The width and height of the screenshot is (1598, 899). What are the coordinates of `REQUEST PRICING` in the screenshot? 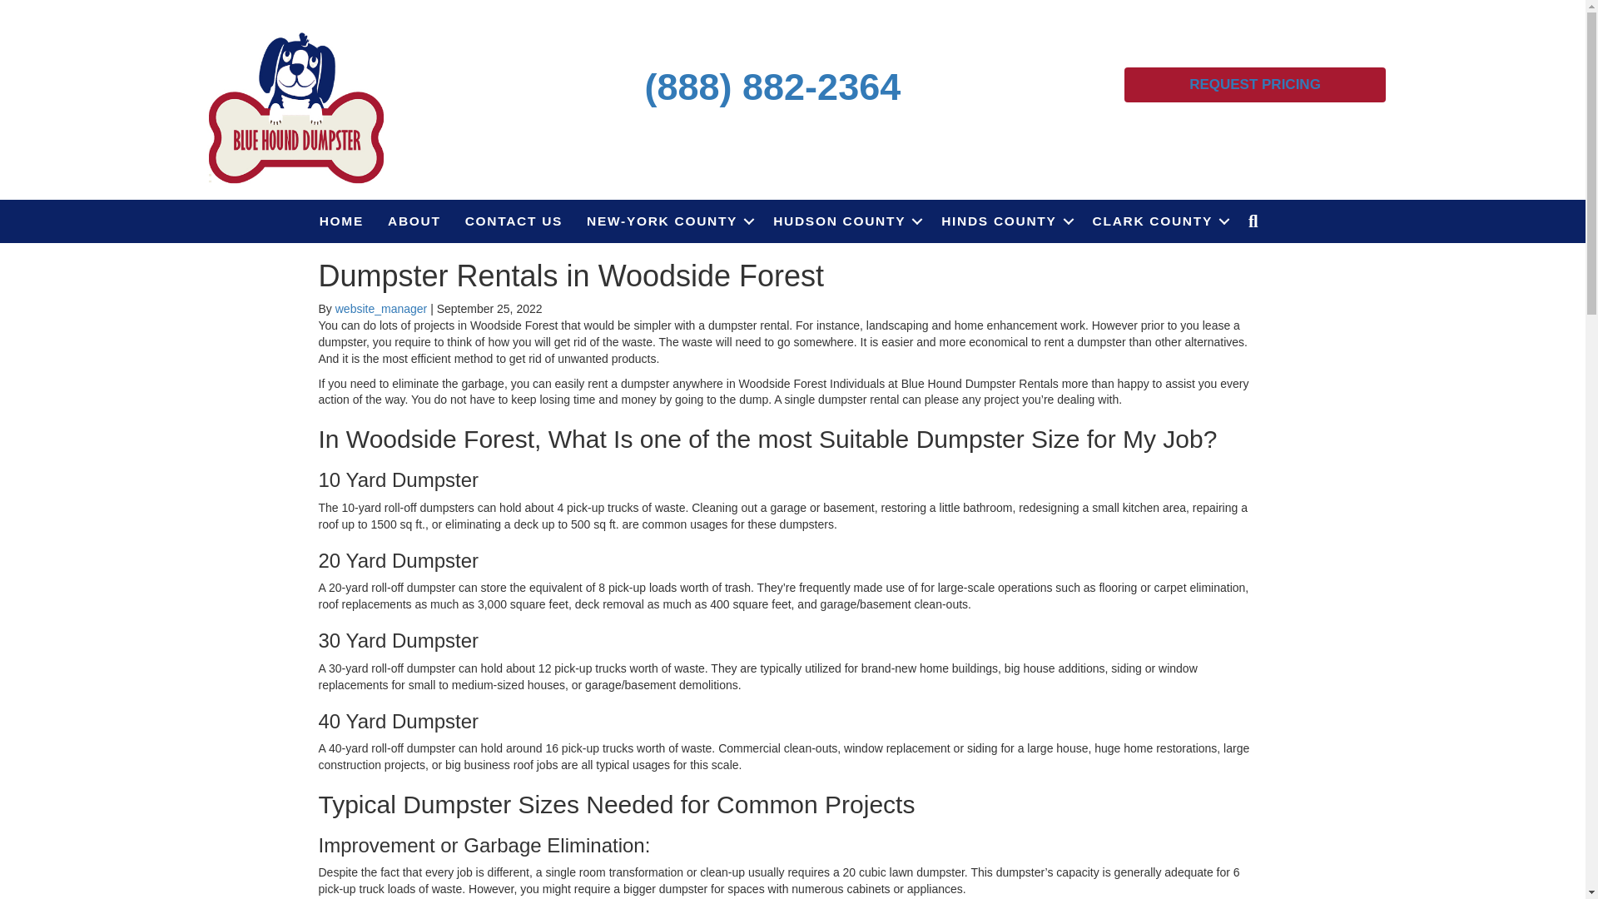 It's located at (1255, 85).